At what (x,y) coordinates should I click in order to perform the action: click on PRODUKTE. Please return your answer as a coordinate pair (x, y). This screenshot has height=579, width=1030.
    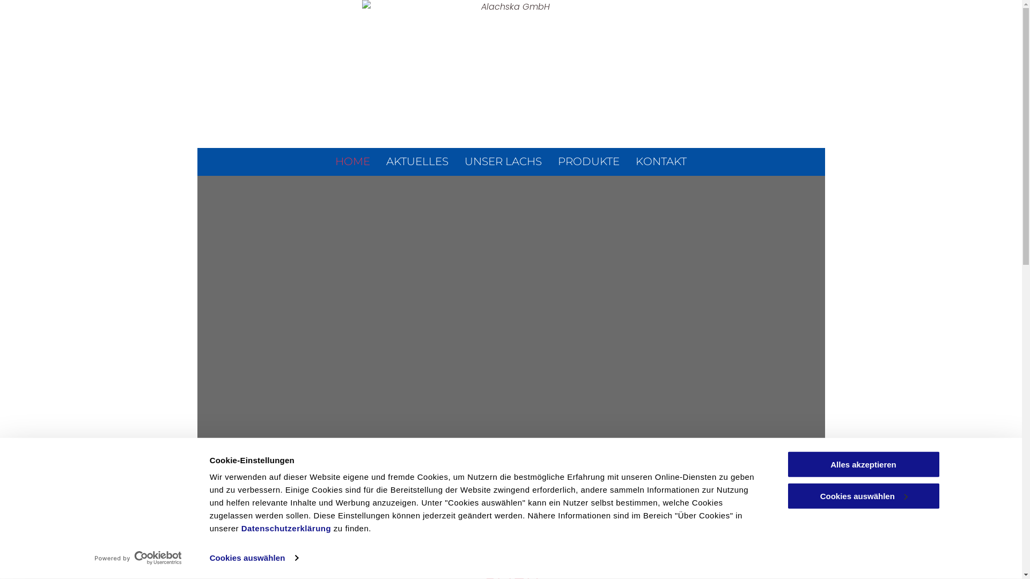
    Looking at the image, I should click on (589, 161).